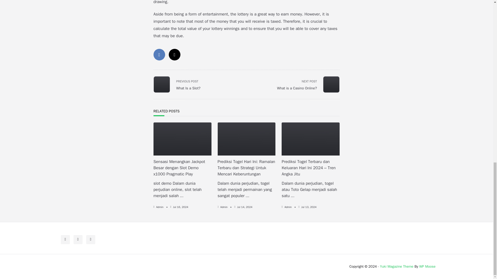  I want to click on Jul 16, 2024, so click(181, 207).